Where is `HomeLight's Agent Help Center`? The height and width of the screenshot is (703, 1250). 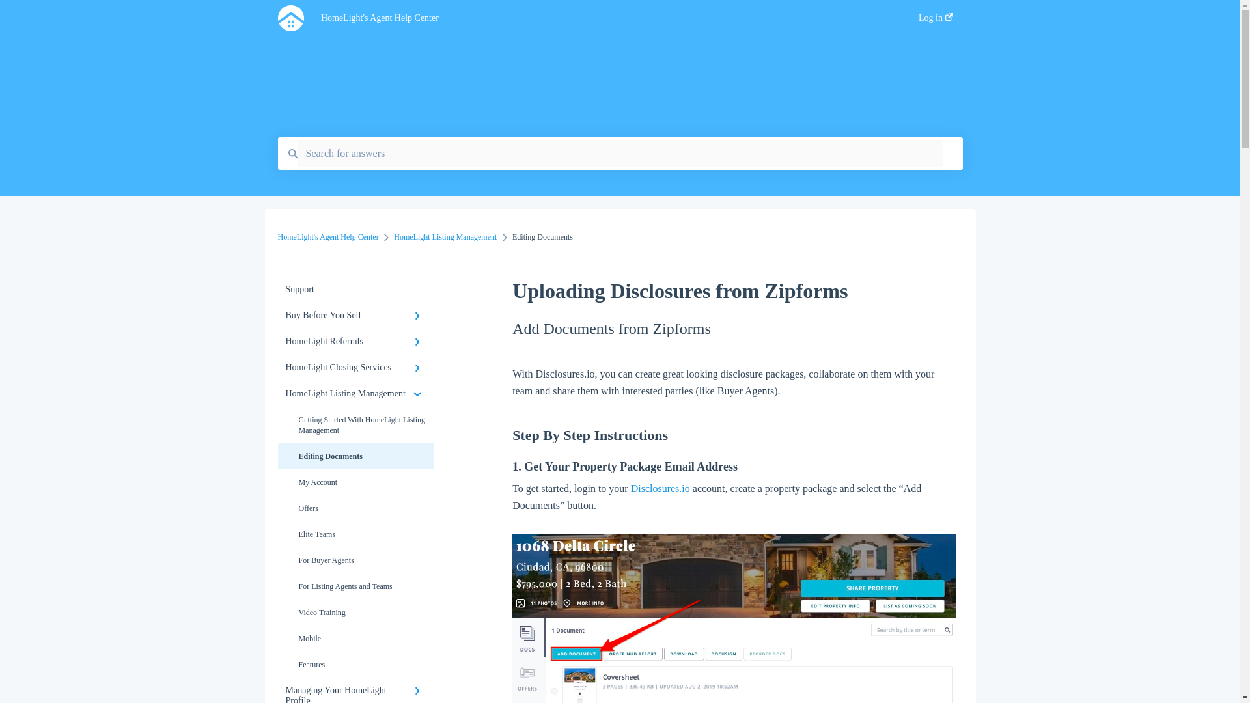 HomeLight's Agent Help Center is located at coordinates (600, 18).